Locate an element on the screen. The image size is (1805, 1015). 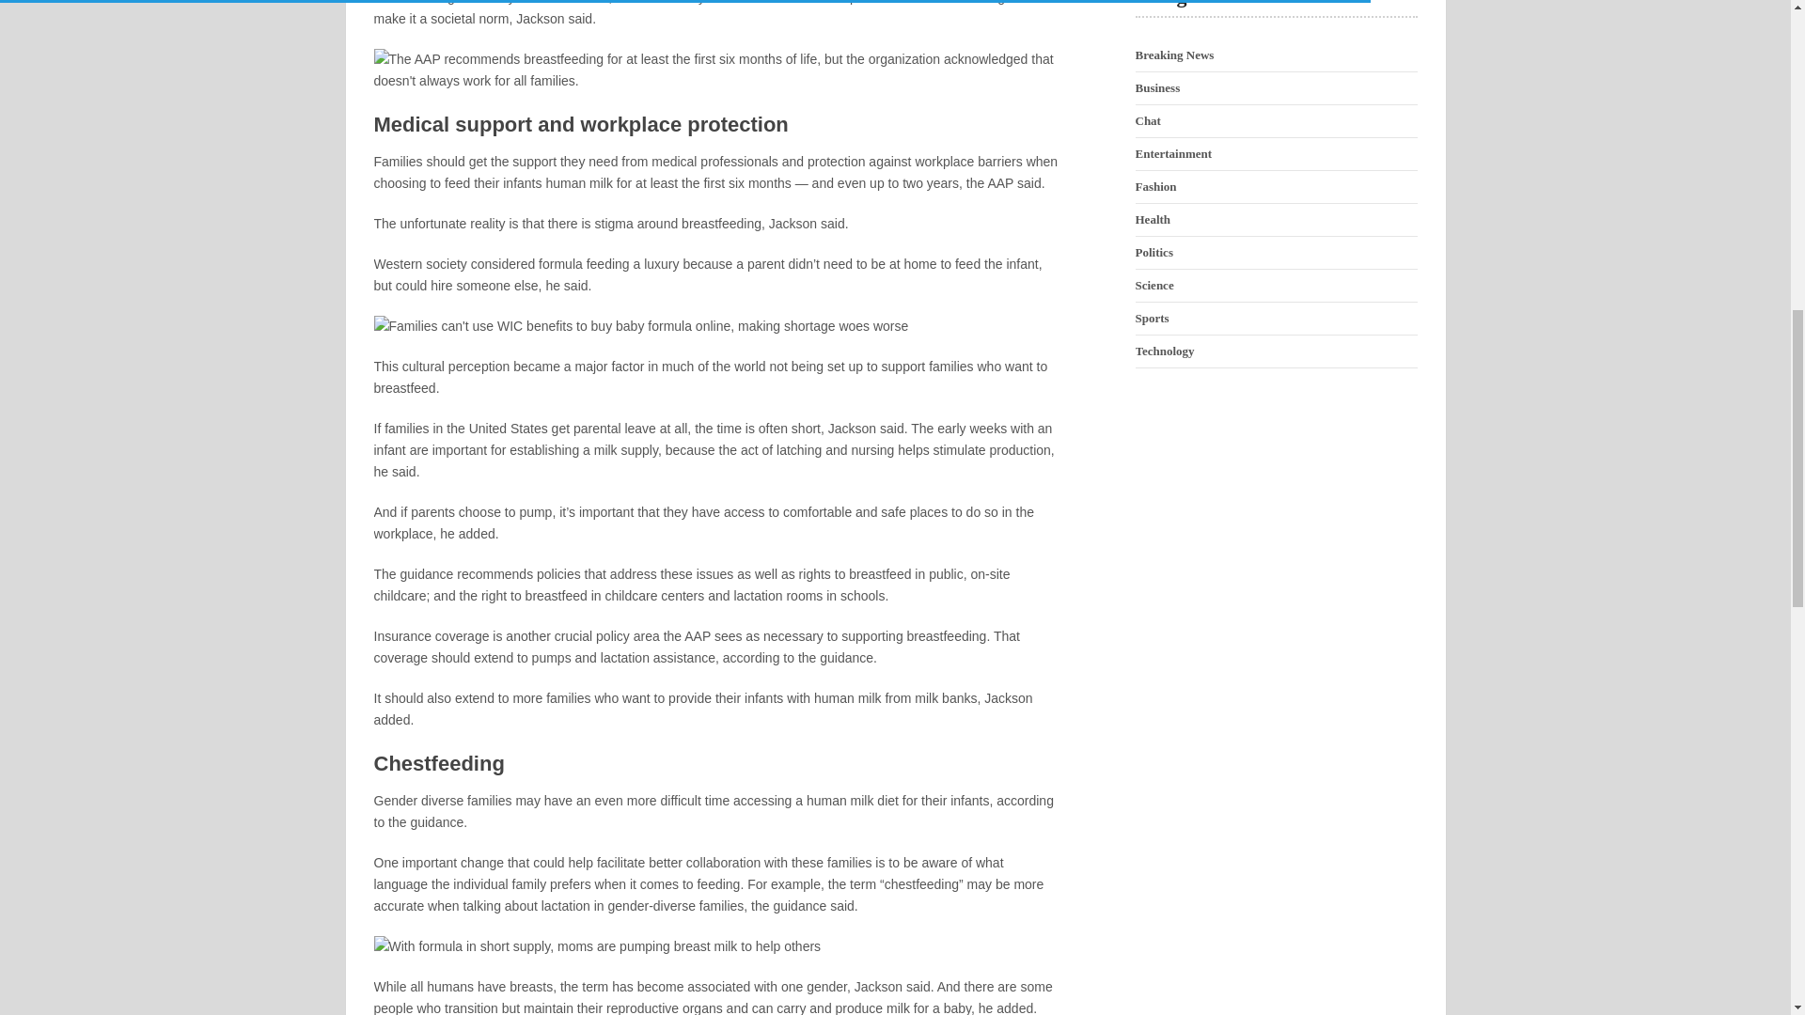
Health is located at coordinates (1153, 218).